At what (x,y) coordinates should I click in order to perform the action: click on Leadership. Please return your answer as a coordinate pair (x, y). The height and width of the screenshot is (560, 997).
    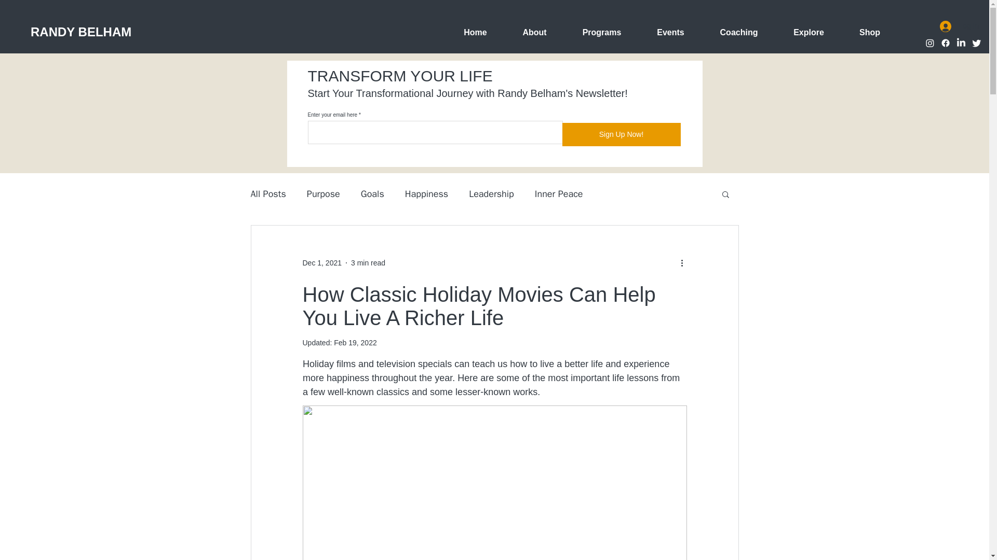
    Looking at the image, I should click on (491, 193).